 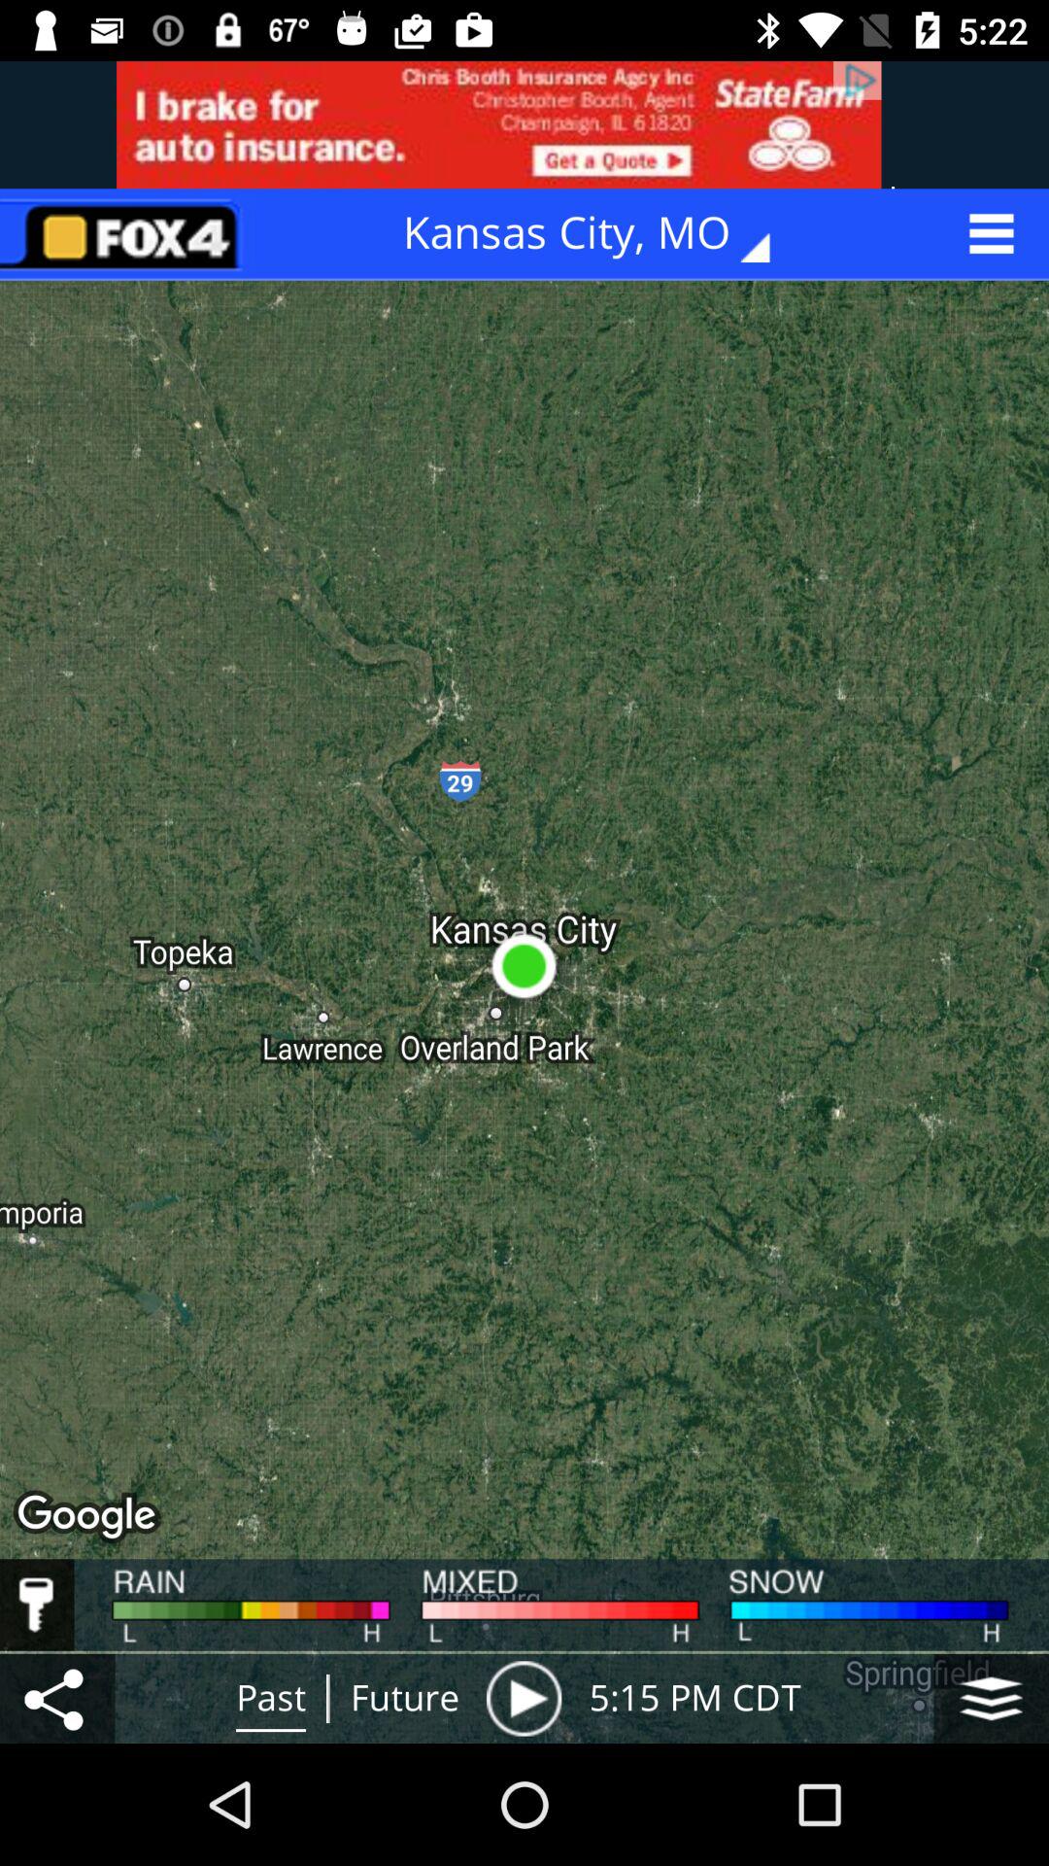 What do you see at coordinates (524, 124) in the screenshot?
I see `select advertisement` at bounding box center [524, 124].